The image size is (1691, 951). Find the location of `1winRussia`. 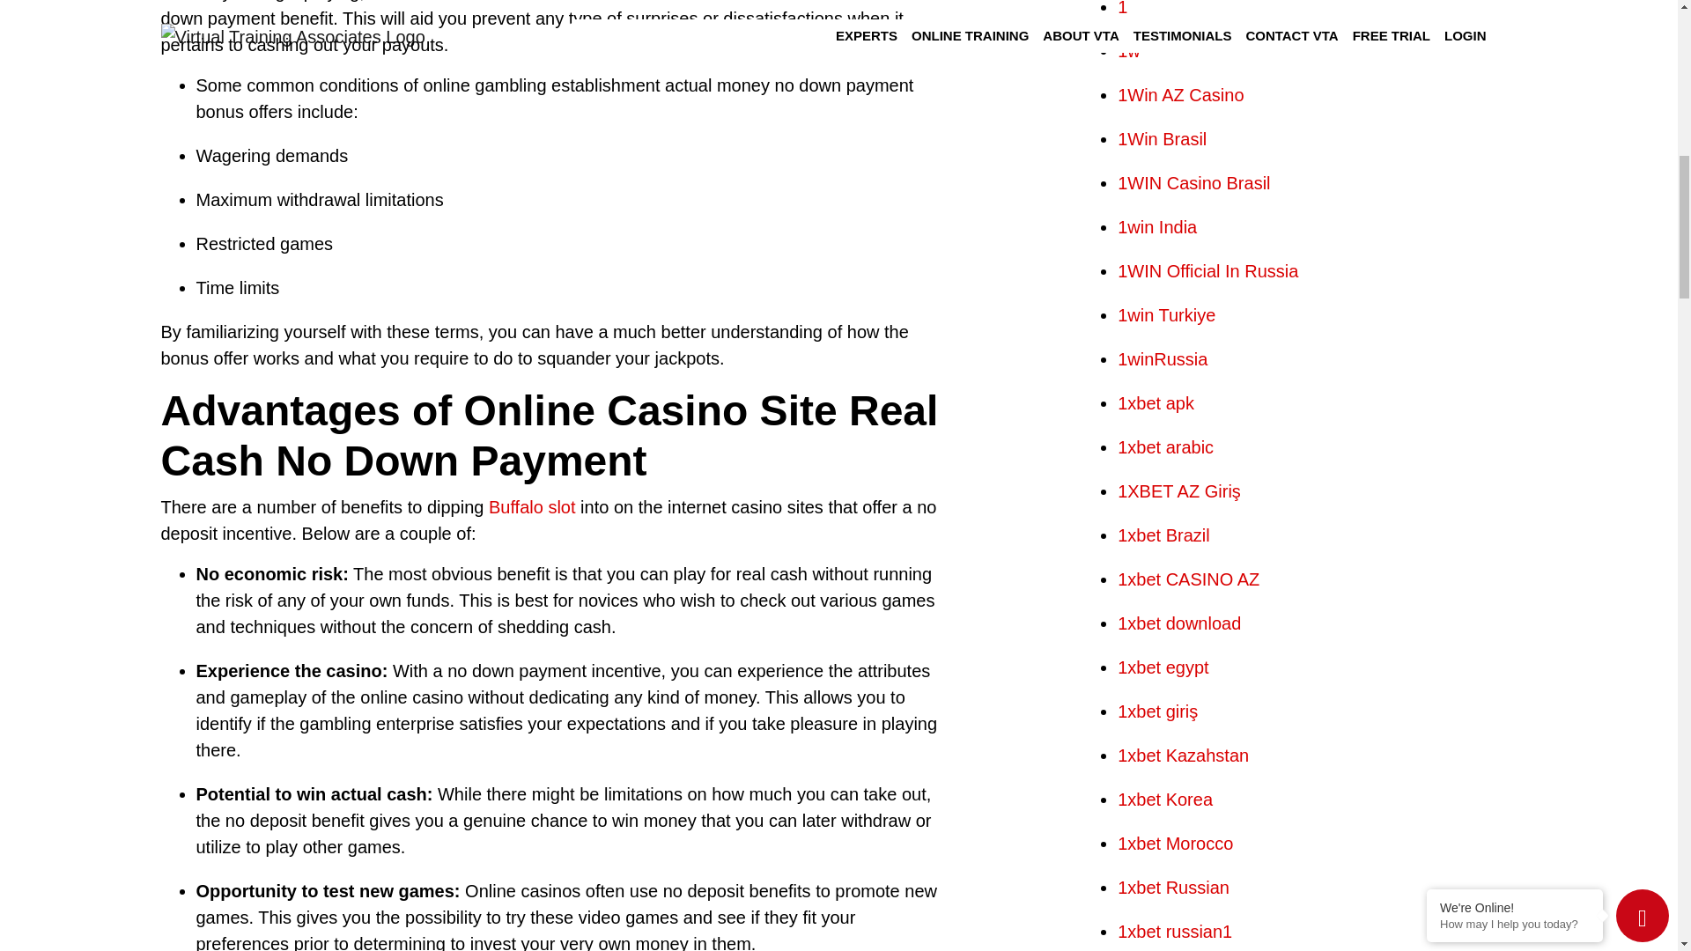

1winRussia is located at coordinates (1163, 359).